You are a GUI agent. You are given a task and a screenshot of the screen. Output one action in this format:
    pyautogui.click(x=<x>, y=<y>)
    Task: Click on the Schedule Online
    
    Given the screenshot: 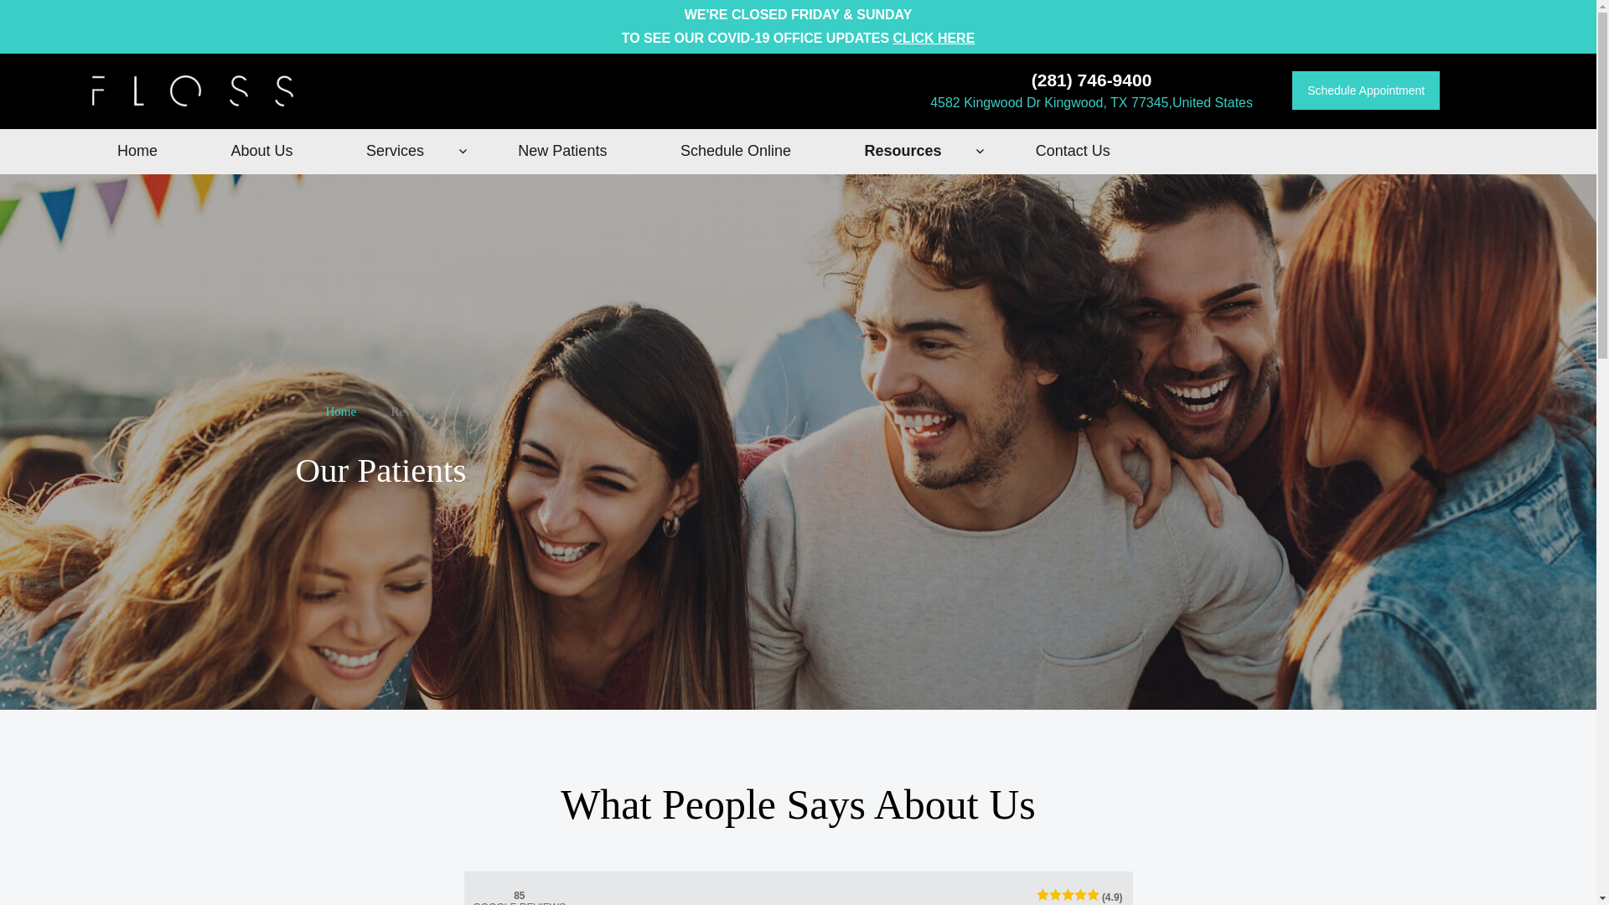 What is the action you would take?
    pyautogui.click(x=736, y=151)
    